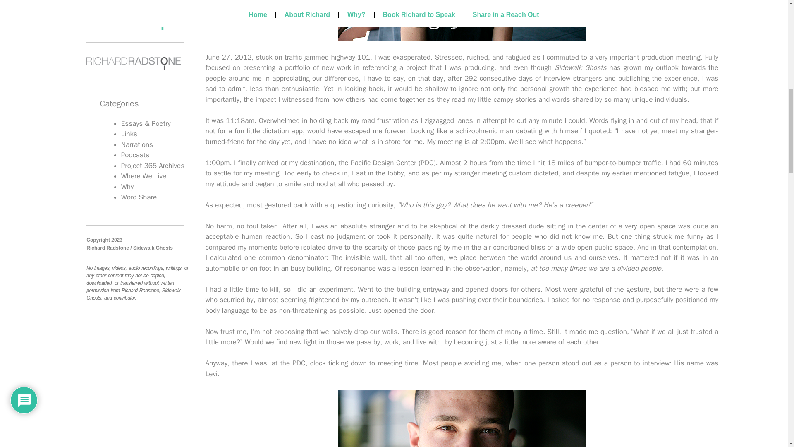 The width and height of the screenshot is (794, 447). I want to click on Podcasts, so click(135, 155).